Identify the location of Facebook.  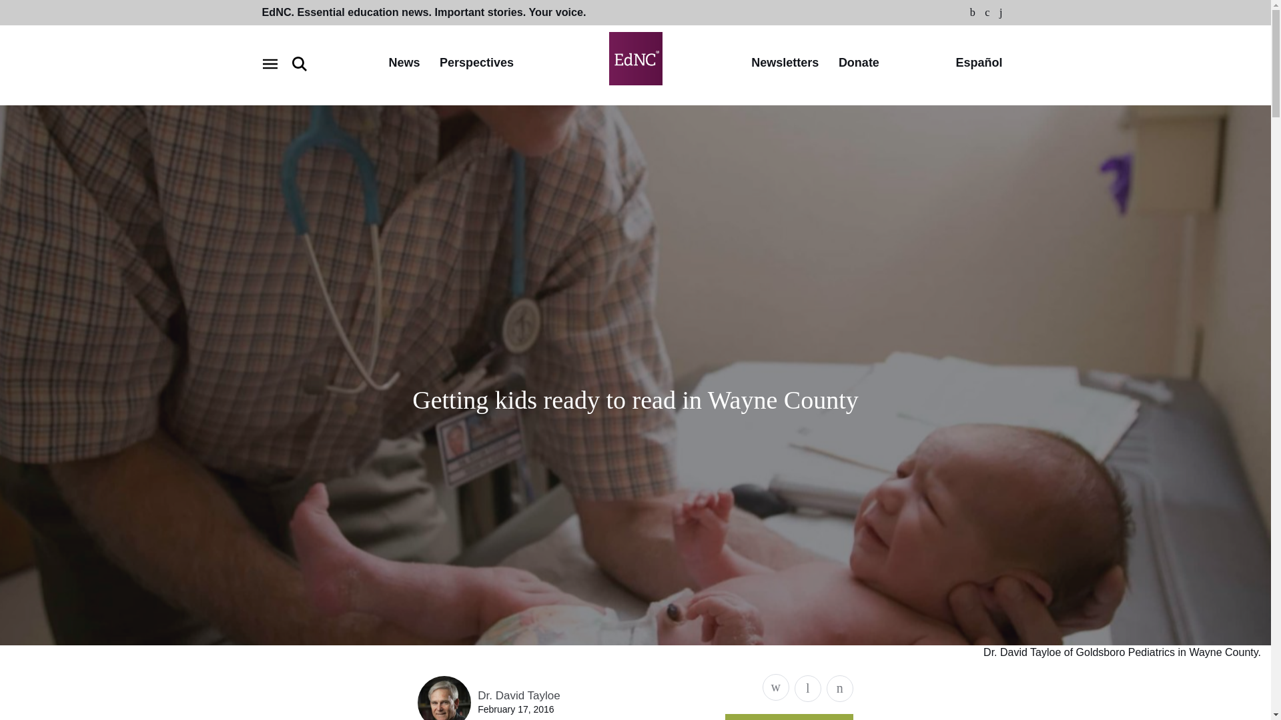
(973, 12).